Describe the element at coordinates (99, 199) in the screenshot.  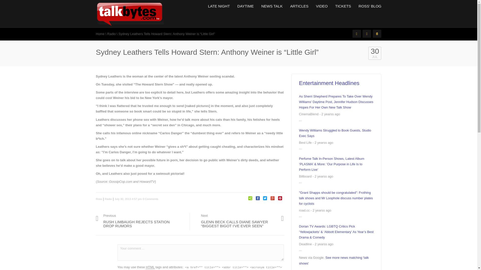
I see `Posts by Ross` at that location.